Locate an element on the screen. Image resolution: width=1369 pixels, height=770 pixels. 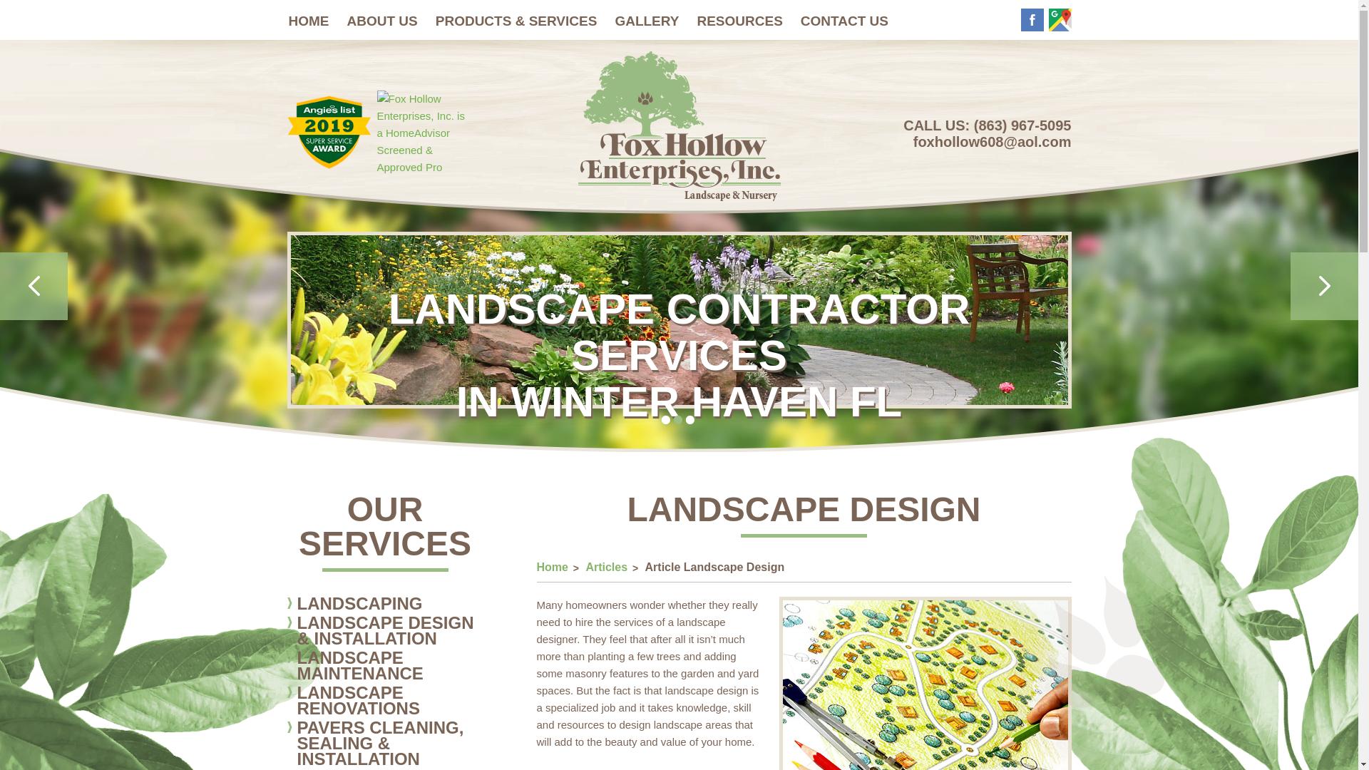
GALLERY is located at coordinates (655, 20).